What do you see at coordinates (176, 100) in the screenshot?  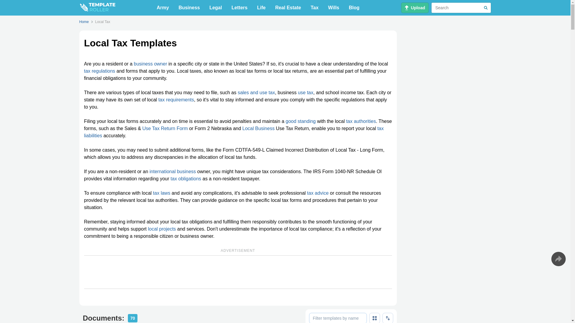 I see `tax requirements` at bounding box center [176, 100].